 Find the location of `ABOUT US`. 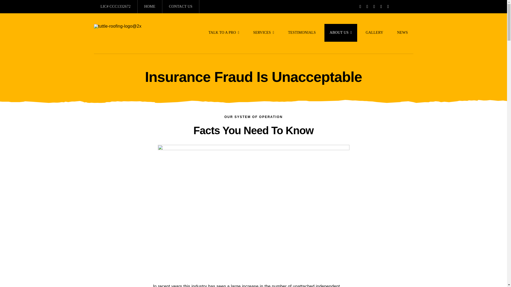

ABOUT US is located at coordinates (341, 32).